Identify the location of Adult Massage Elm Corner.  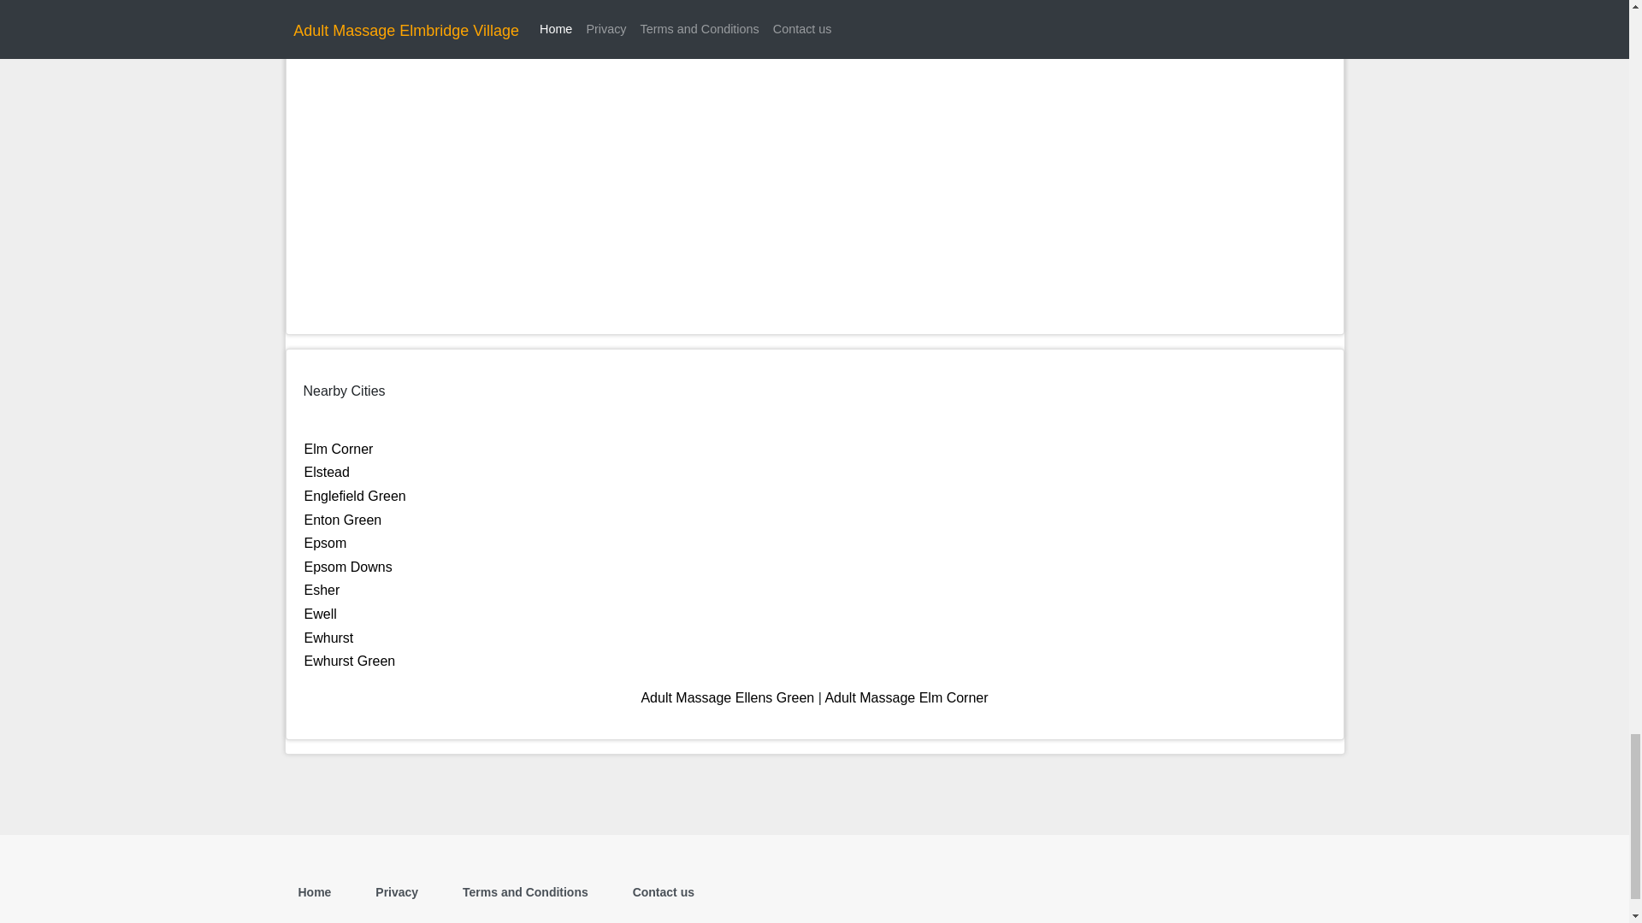
(906, 697).